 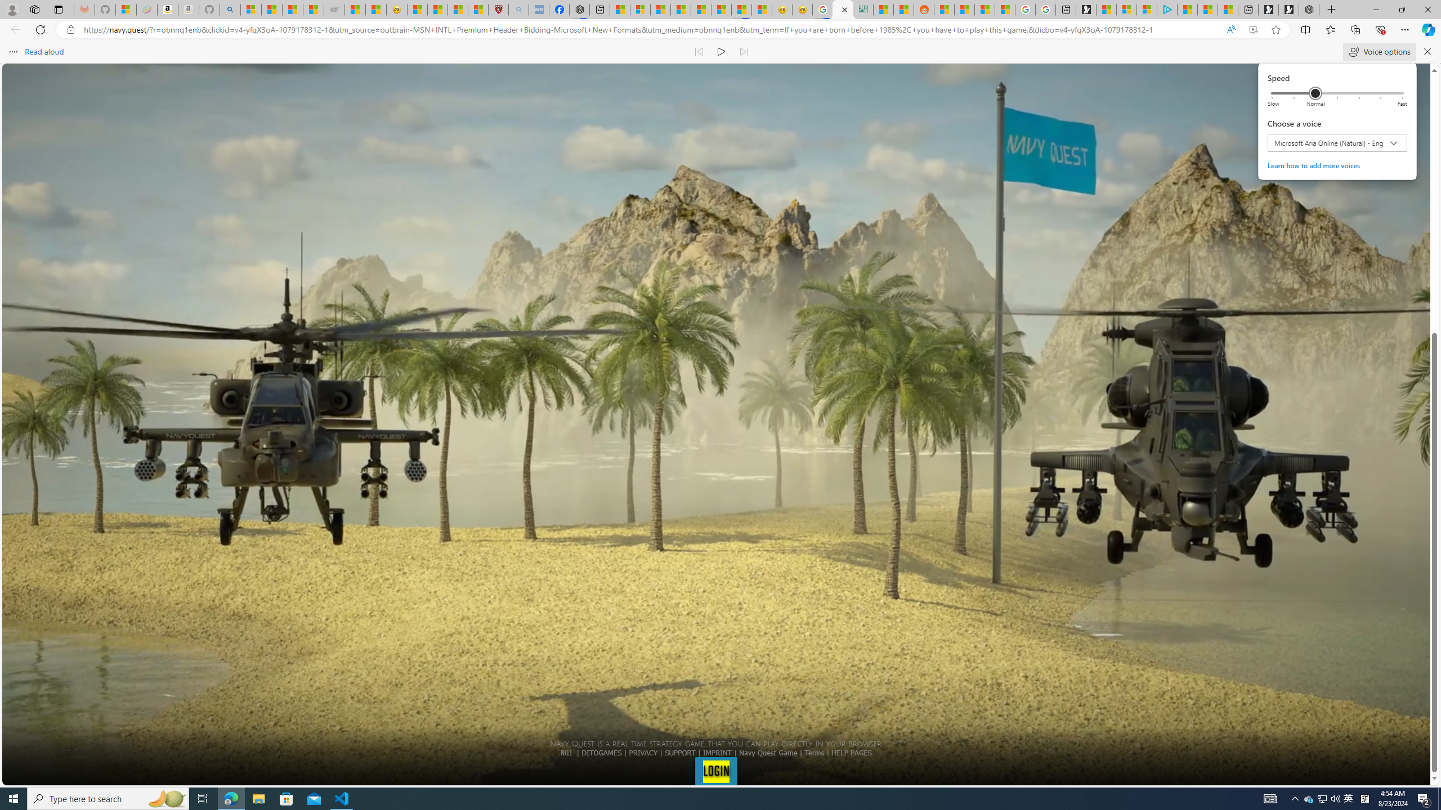 I want to click on MSN, so click(x=741, y=10).